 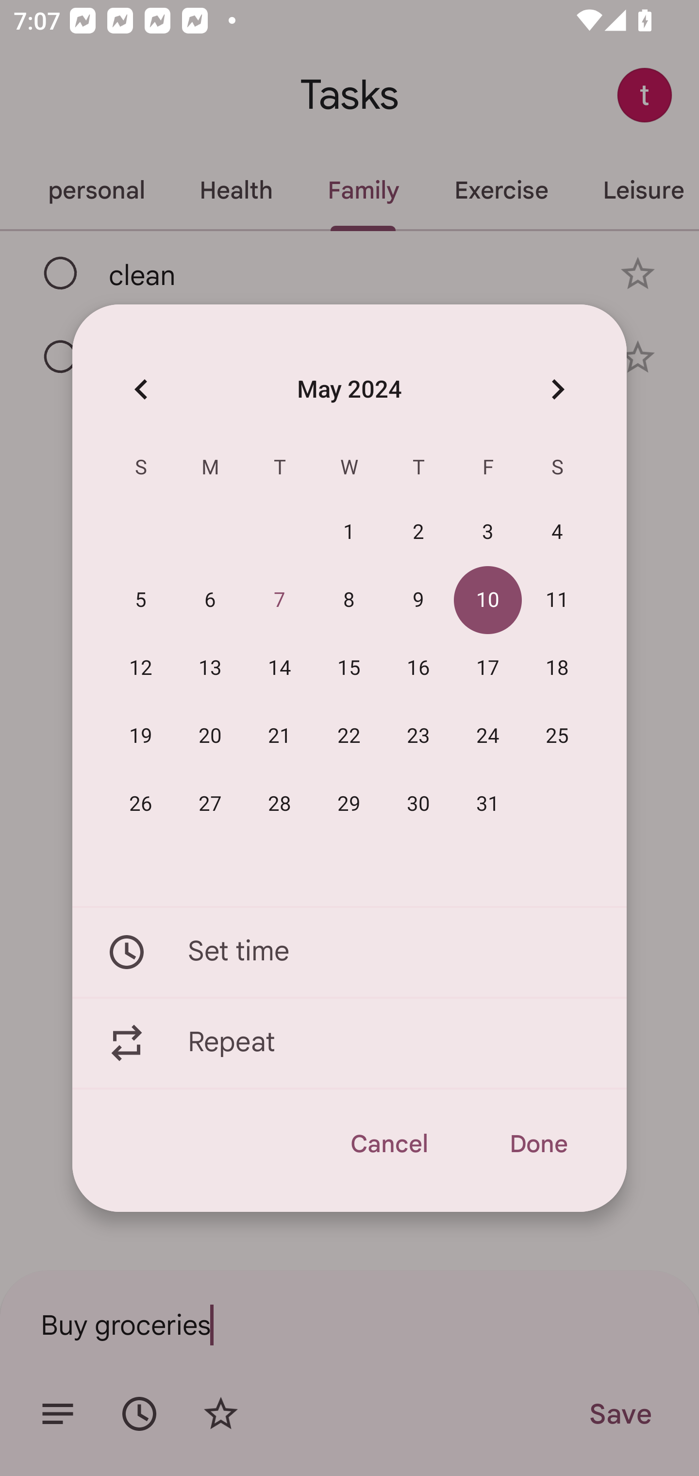 I want to click on 14 14 May 2024, so click(x=280, y=669).